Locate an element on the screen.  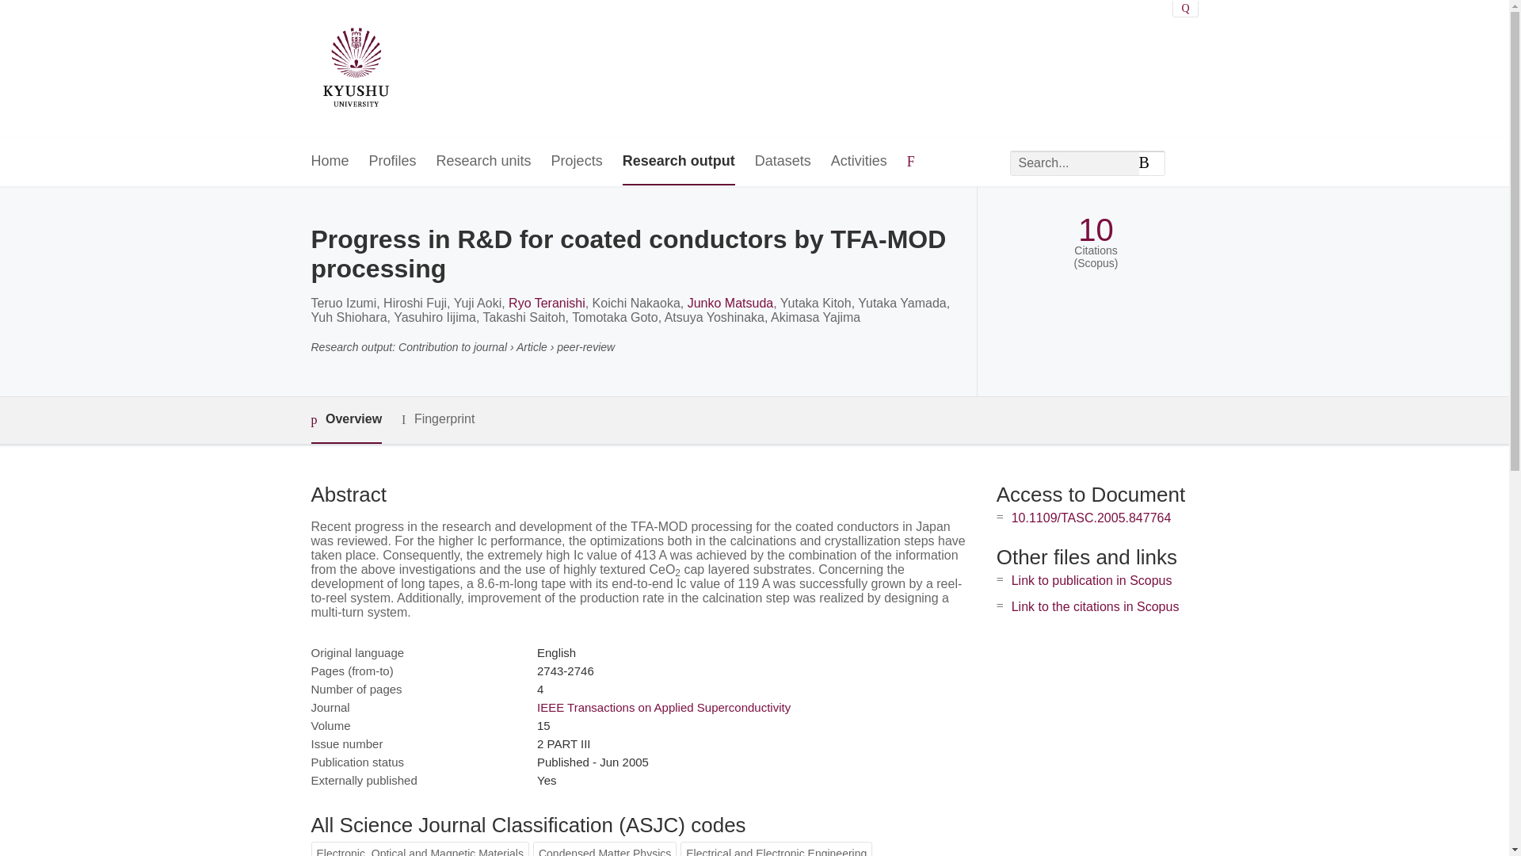
Research units is located at coordinates (483, 162).